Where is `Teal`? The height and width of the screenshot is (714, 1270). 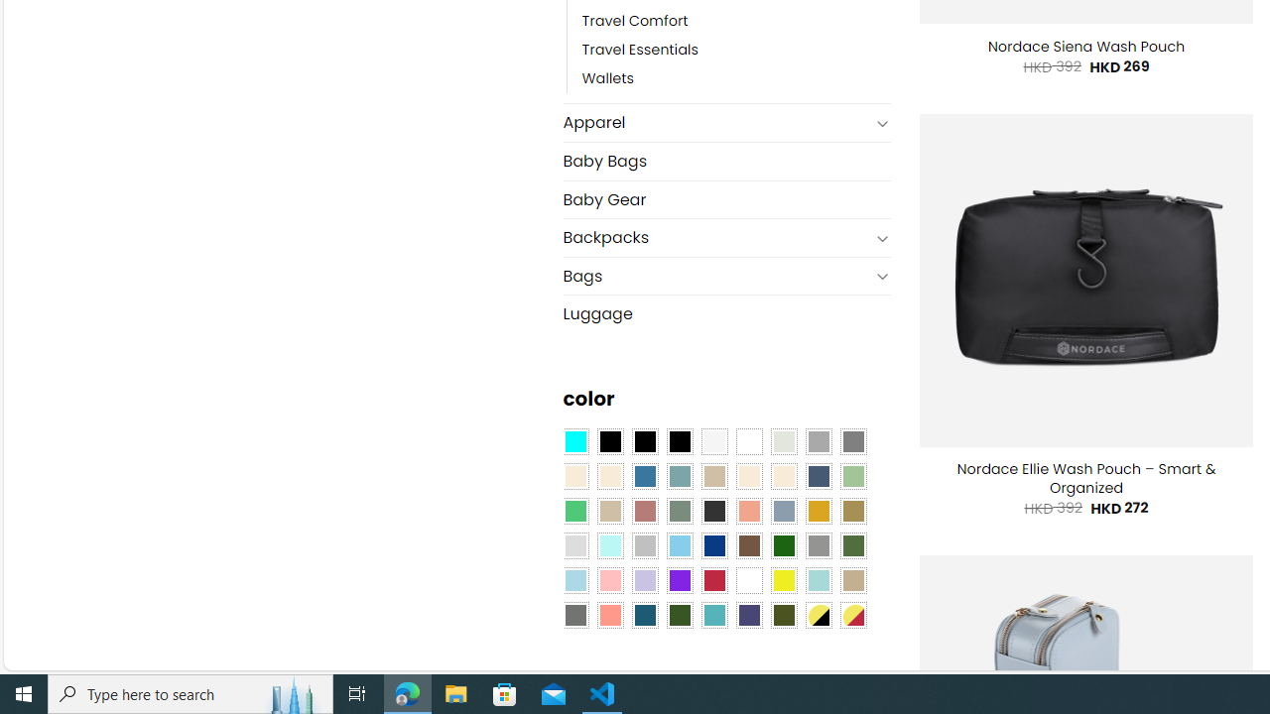 Teal is located at coordinates (714, 614).